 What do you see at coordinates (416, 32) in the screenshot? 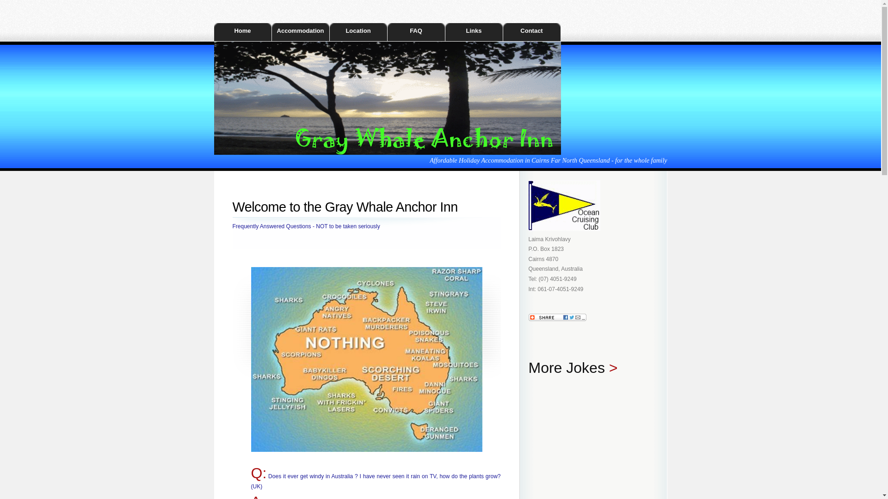
I see `FAQ` at bounding box center [416, 32].